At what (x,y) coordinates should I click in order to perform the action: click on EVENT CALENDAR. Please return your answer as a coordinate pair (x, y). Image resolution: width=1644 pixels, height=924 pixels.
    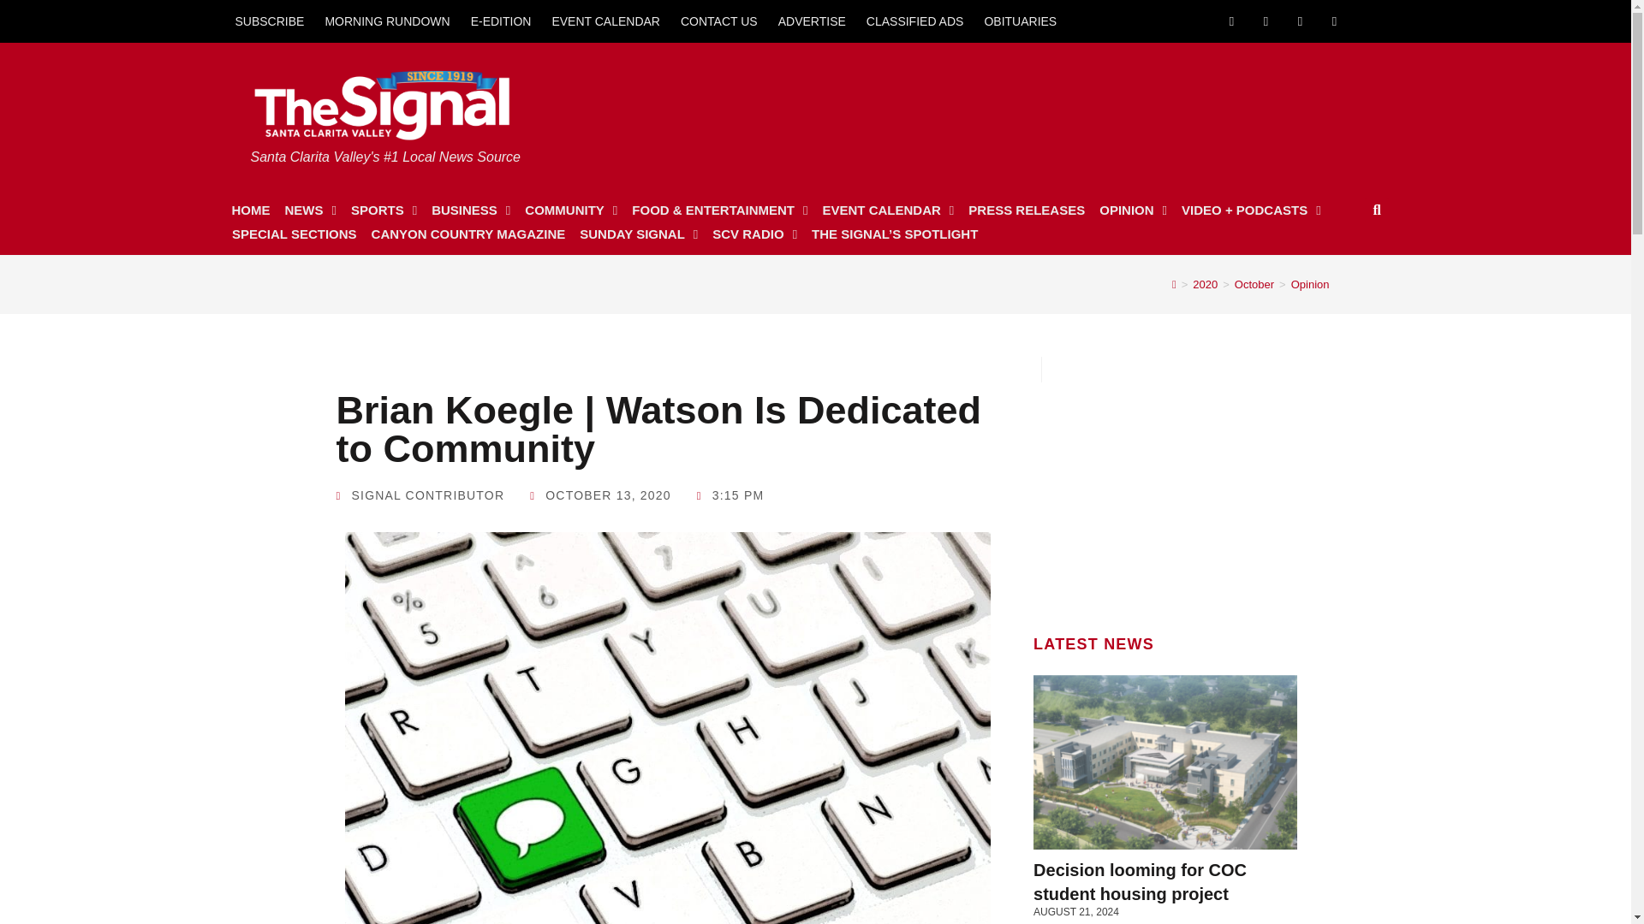
    Looking at the image, I should click on (605, 21).